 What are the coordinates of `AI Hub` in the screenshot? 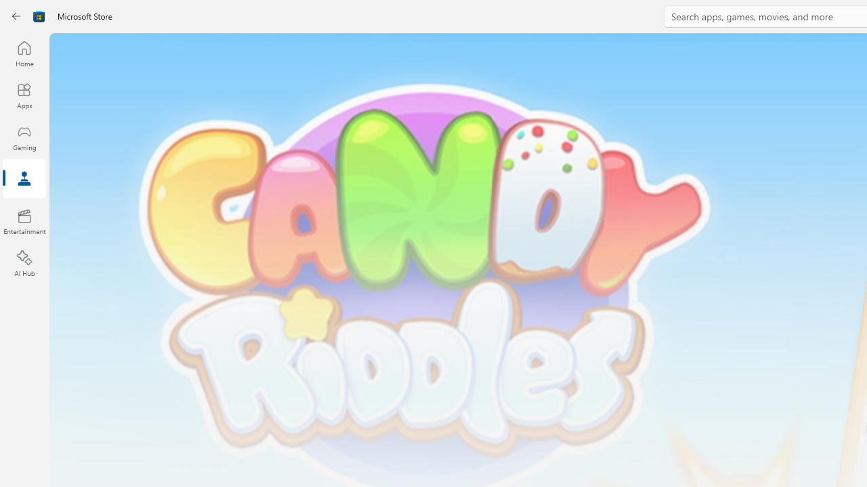 It's located at (24, 264).